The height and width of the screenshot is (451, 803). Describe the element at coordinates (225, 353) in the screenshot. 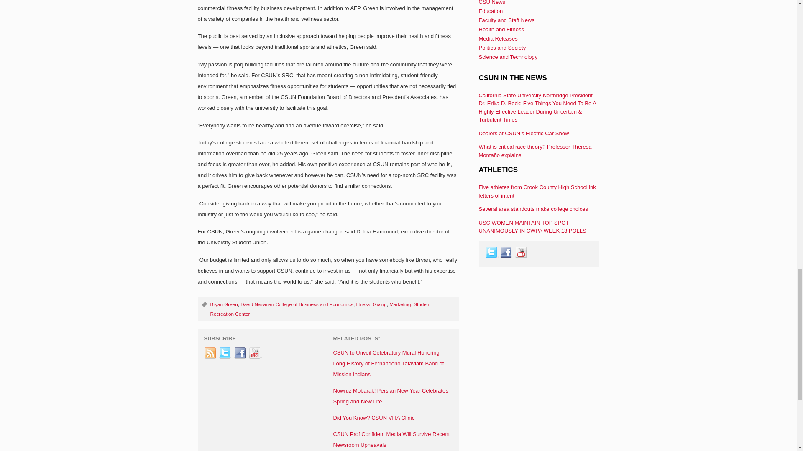

I see `Twitter` at that location.